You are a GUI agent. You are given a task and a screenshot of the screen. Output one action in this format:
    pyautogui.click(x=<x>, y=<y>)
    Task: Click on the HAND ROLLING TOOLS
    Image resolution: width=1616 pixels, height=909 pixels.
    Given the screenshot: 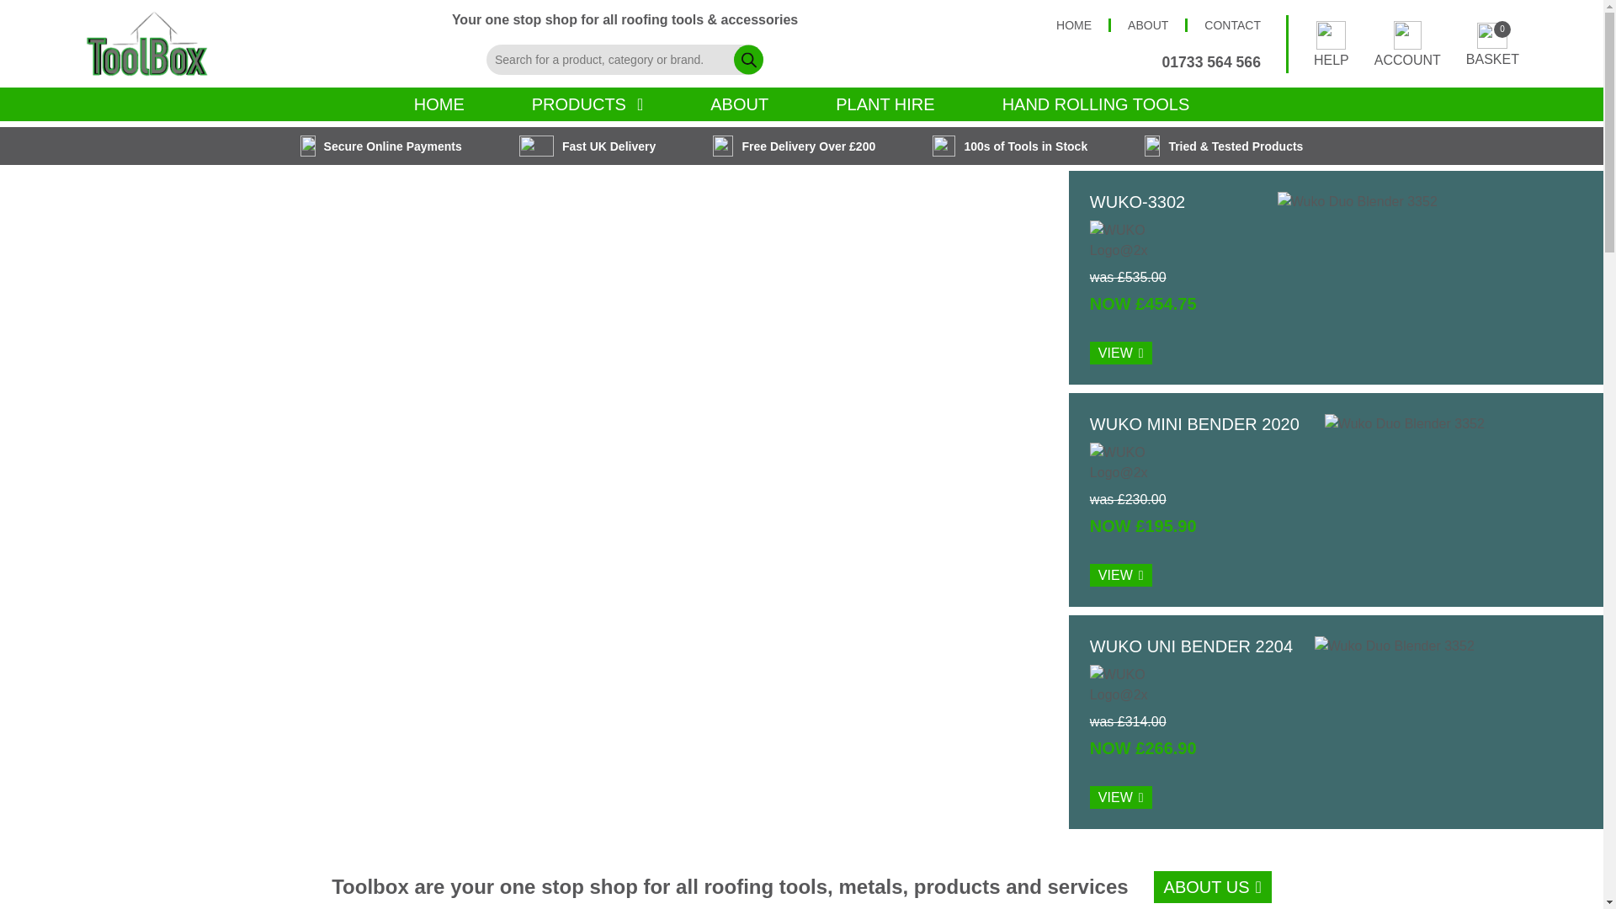 What is the action you would take?
    pyautogui.click(x=1150, y=24)
    